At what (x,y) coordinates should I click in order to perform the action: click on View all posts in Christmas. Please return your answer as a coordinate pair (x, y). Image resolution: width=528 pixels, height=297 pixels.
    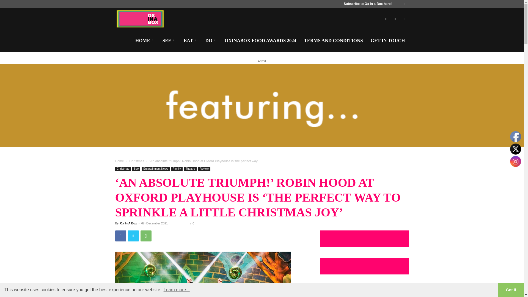
    Looking at the image, I should click on (137, 161).